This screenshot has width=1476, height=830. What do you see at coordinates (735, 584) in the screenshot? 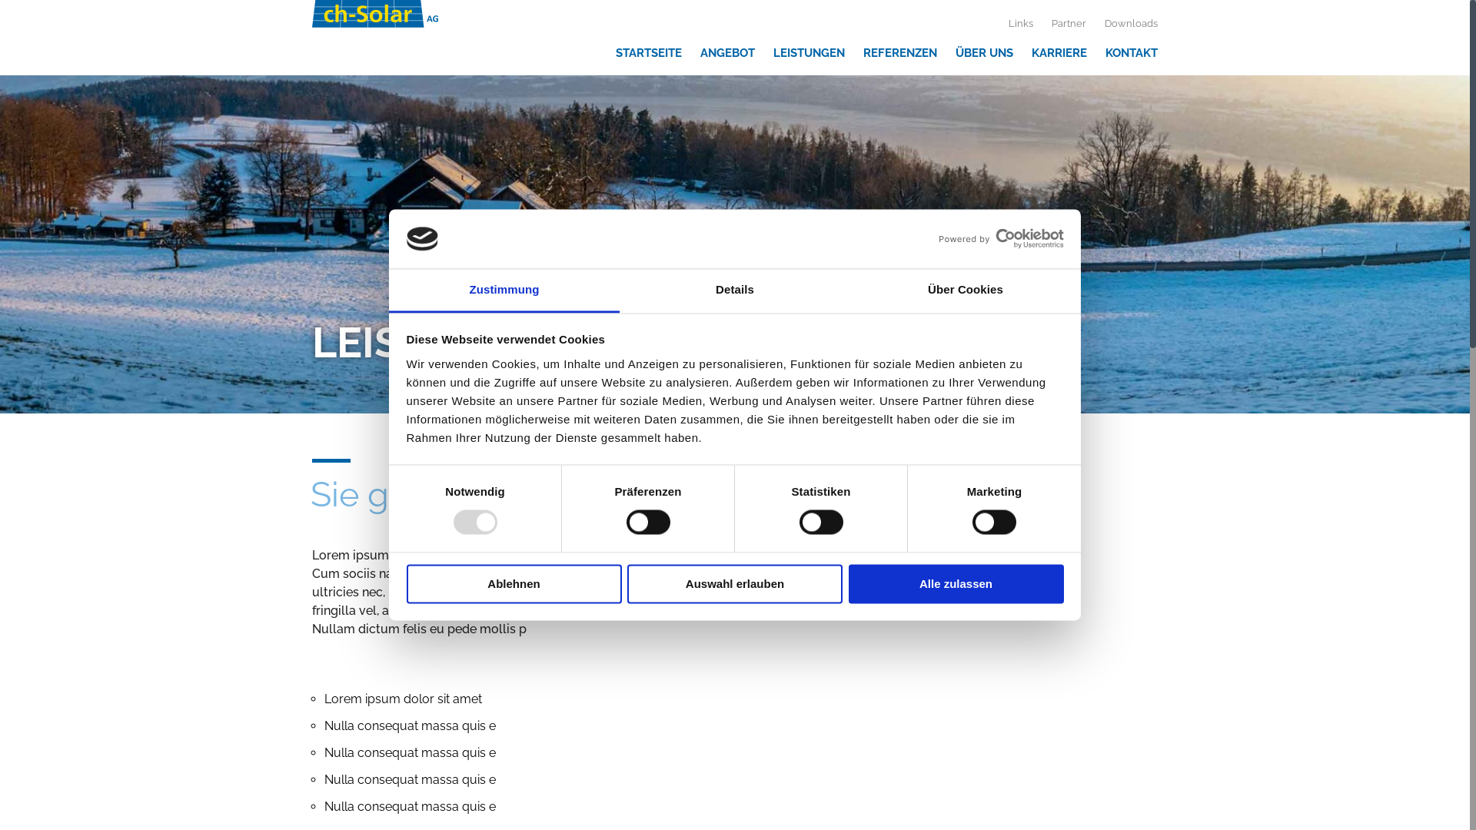
I see `Auswahl erlauben` at bounding box center [735, 584].